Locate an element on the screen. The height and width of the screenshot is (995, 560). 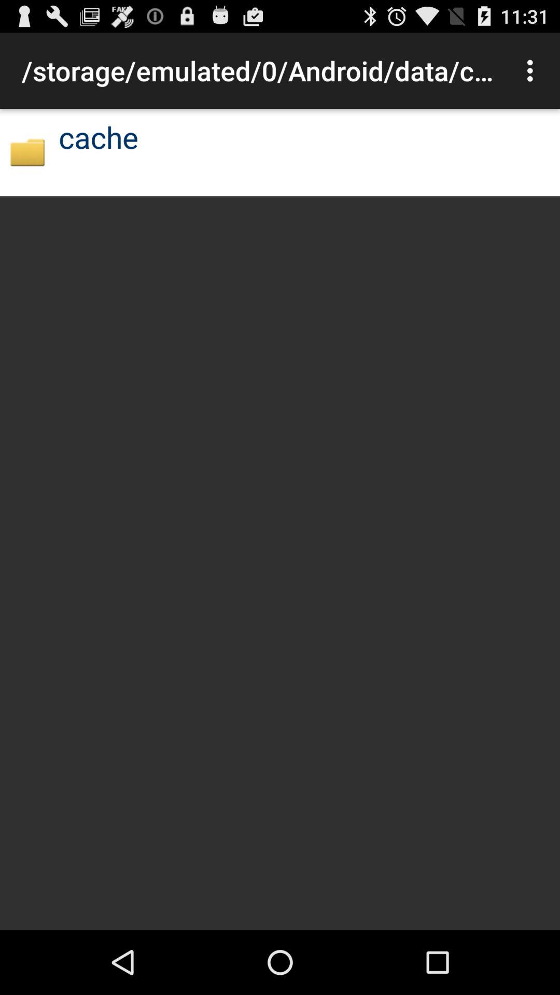
press app next to the cache icon is located at coordinates (27, 152).